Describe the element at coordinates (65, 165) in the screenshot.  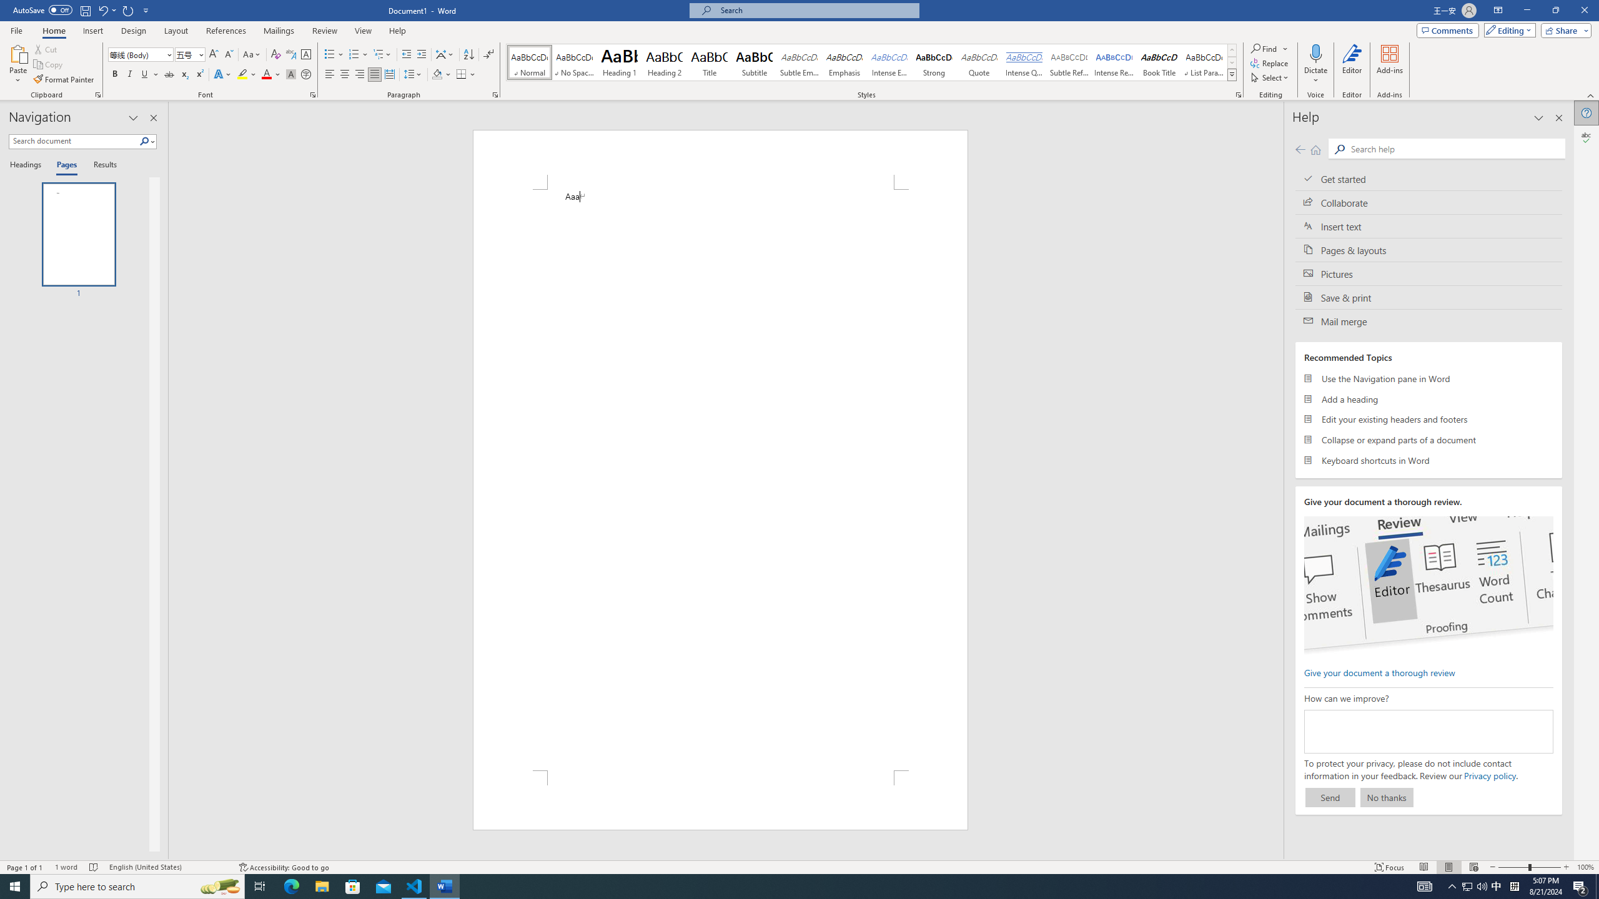
I see `Pages` at that location.